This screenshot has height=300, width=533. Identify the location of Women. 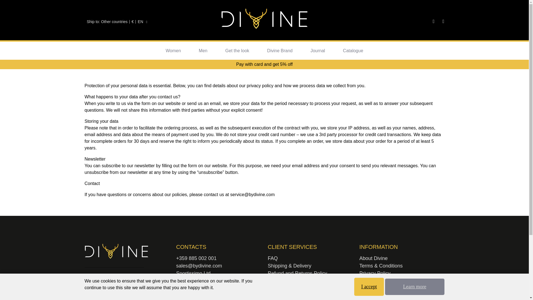
(173, 51).